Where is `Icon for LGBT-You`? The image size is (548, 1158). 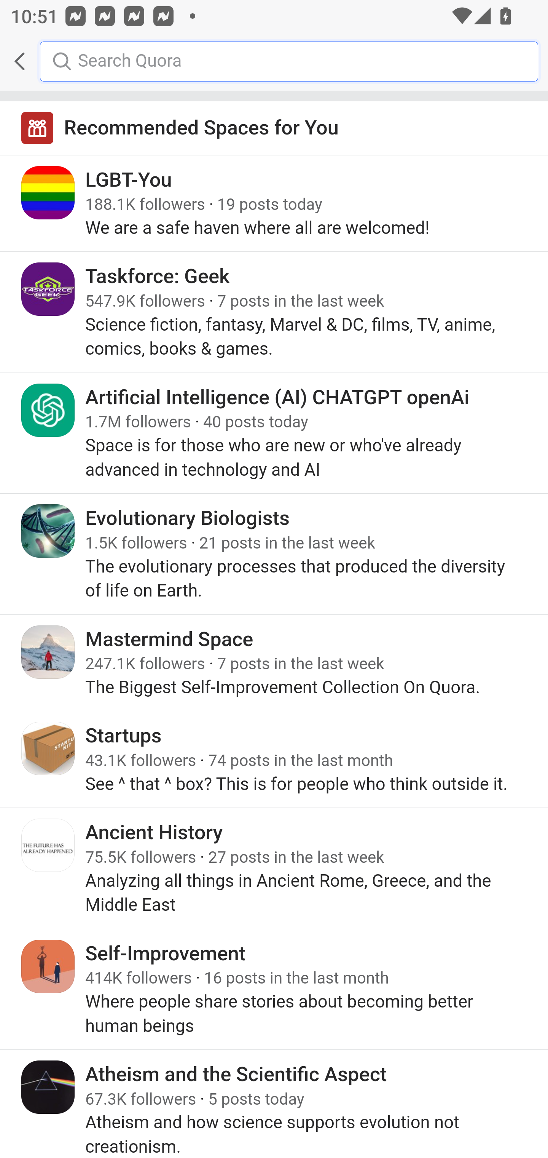
Icon for LGBT-You is located at coordinates (48, 193).